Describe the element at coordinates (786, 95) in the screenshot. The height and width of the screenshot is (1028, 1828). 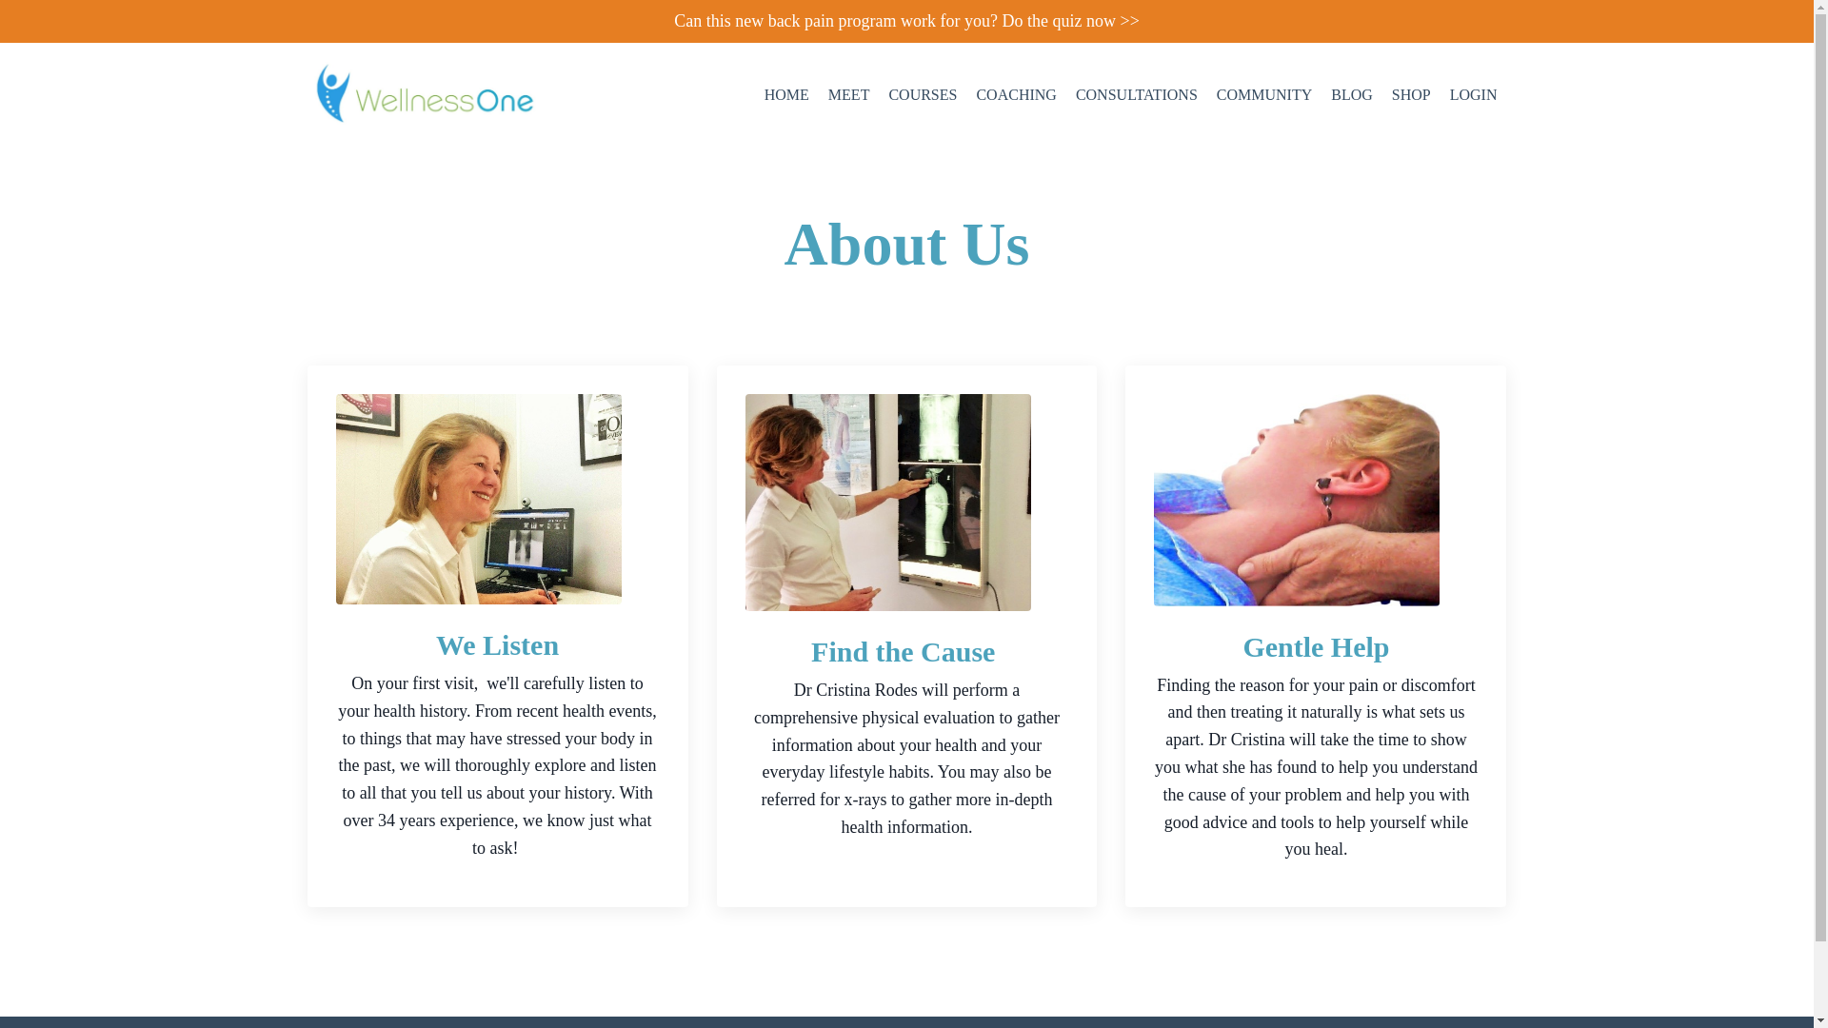
I see `HOME` at that location.